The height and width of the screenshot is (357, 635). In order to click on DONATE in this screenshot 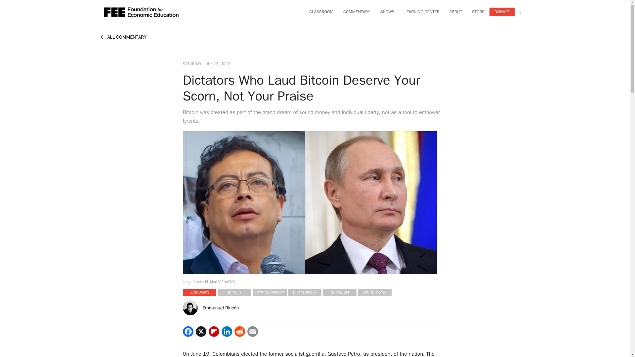, I will do `click(502, 12)`.